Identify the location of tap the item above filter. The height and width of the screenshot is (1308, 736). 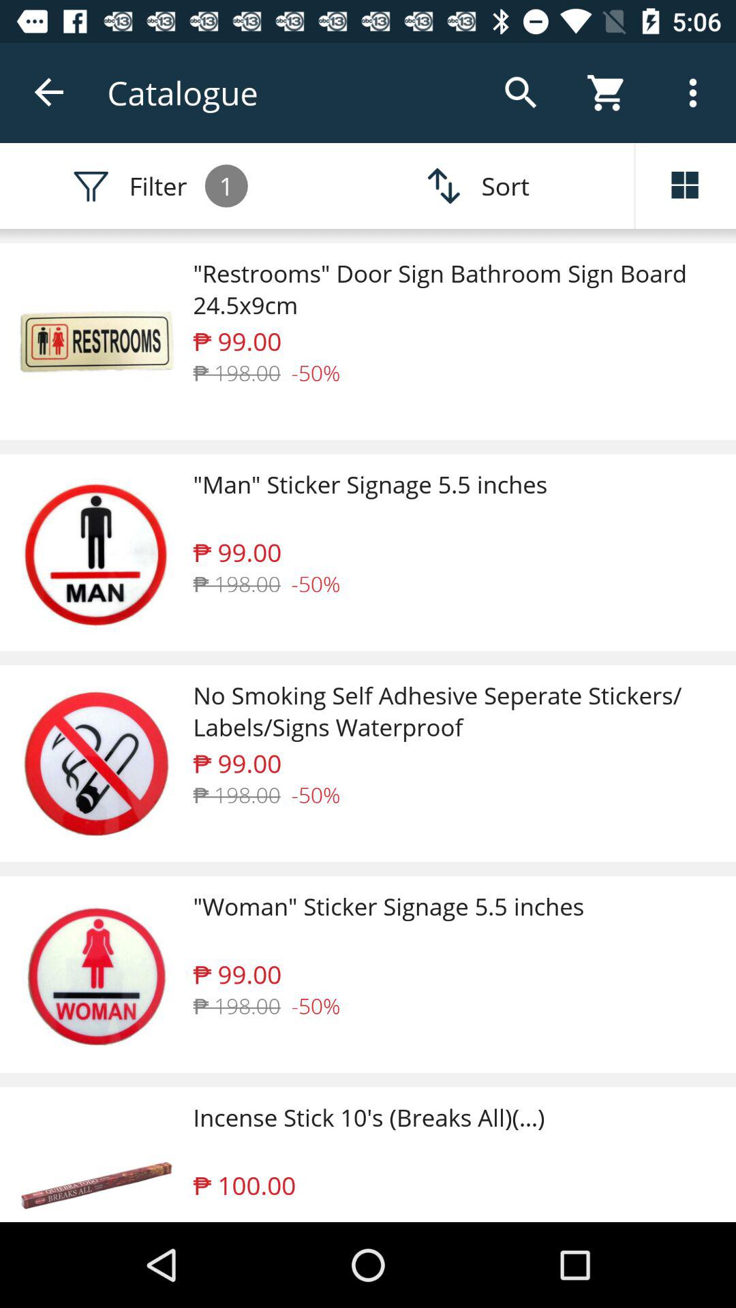
(50, 93).